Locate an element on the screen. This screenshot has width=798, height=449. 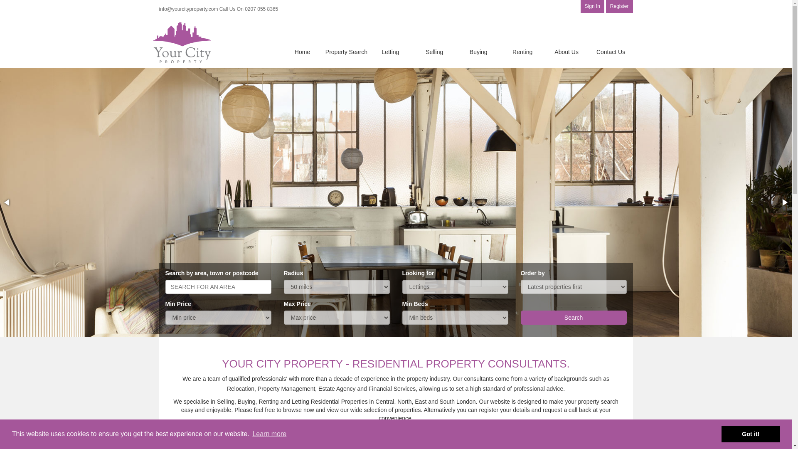
Contact Us is located at coordinates (611, 51).